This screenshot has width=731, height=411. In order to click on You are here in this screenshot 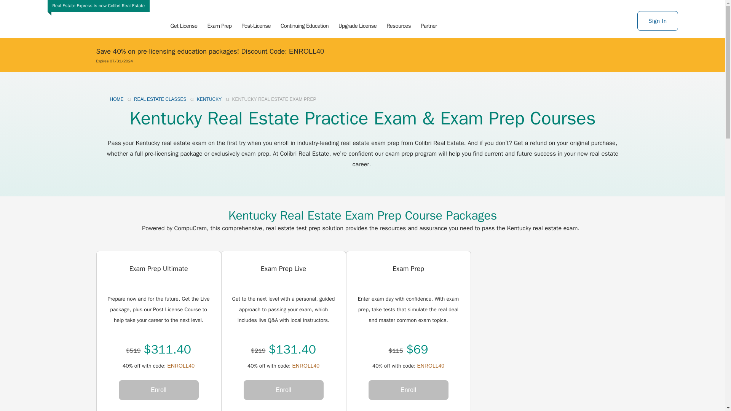, I will do `click(273, 99)`.